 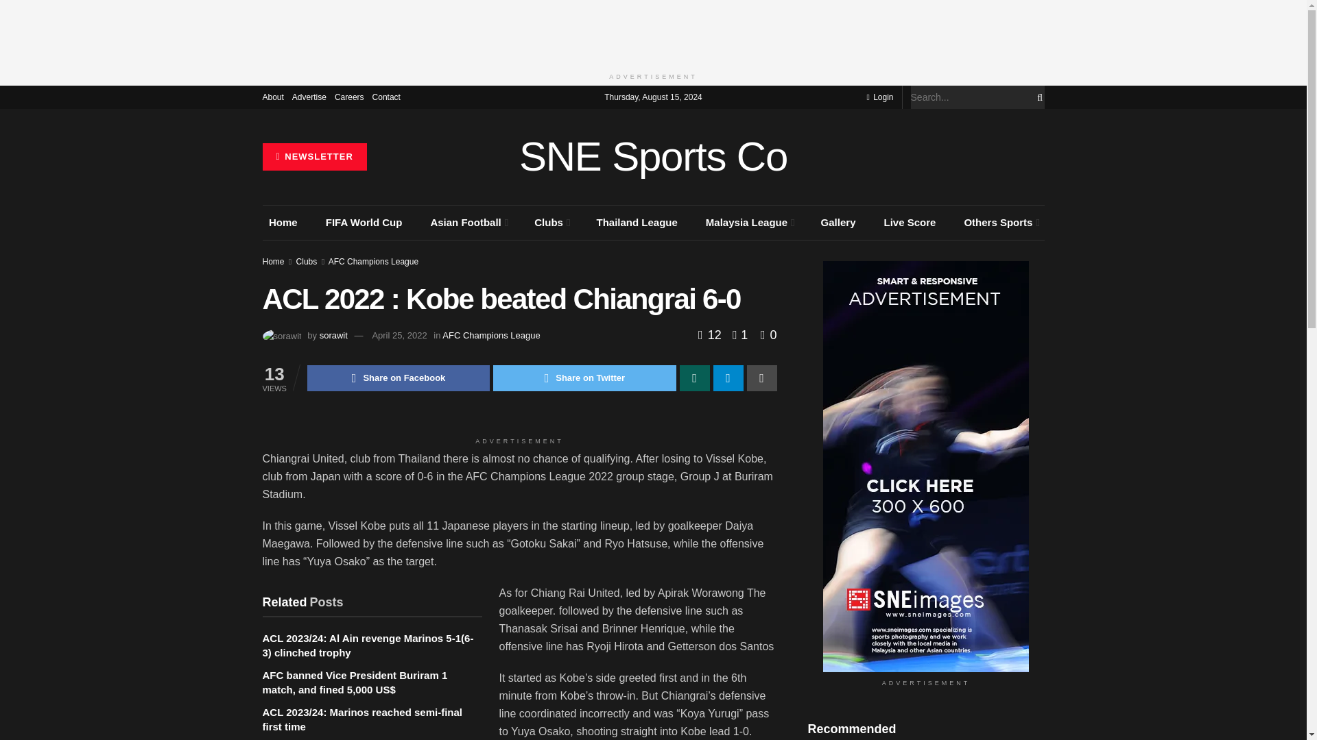 I want to click on Login, so click(x=879, y=97).